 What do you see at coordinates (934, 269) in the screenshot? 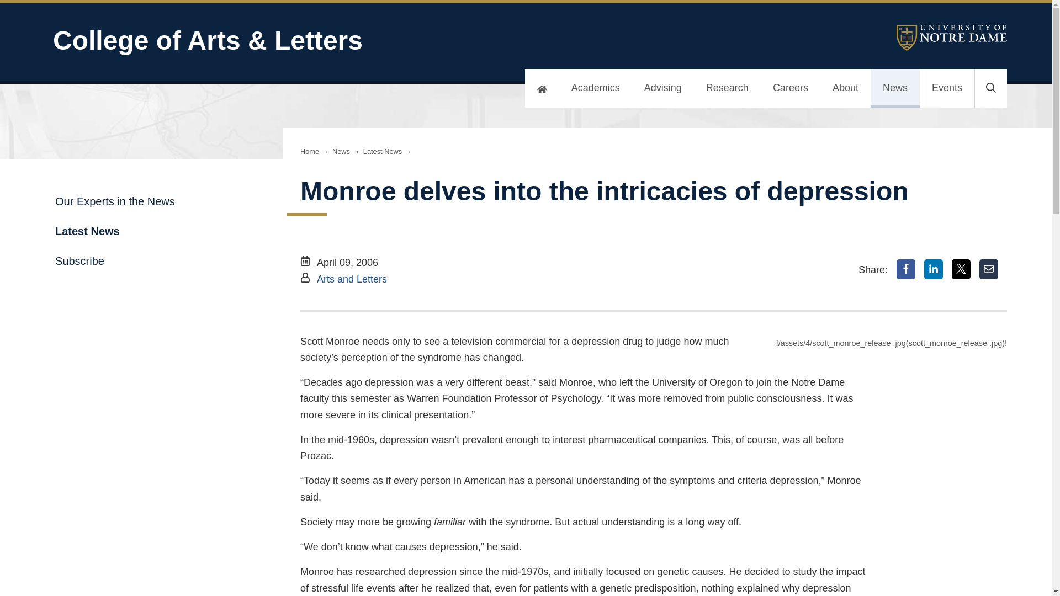
I see `LinkedIn` at bounding box center [934, 269].